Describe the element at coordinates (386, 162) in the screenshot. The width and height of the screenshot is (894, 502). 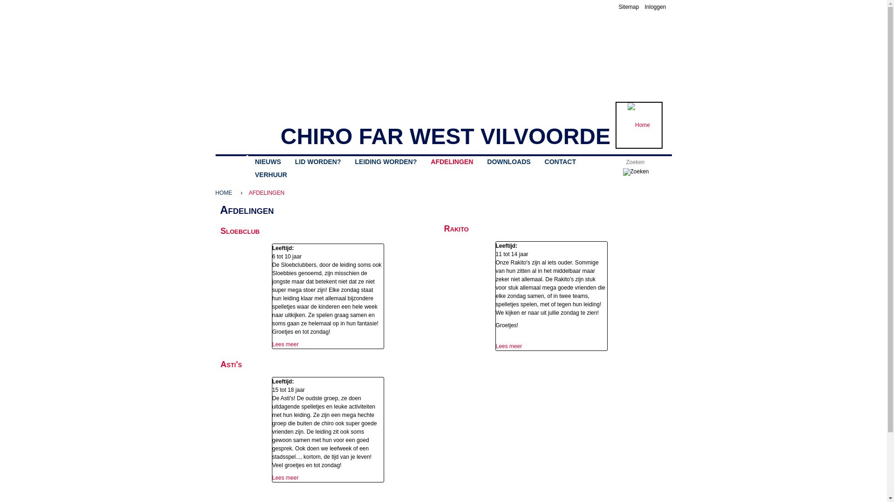
I see `LEIDING WORDEN?` at that location.